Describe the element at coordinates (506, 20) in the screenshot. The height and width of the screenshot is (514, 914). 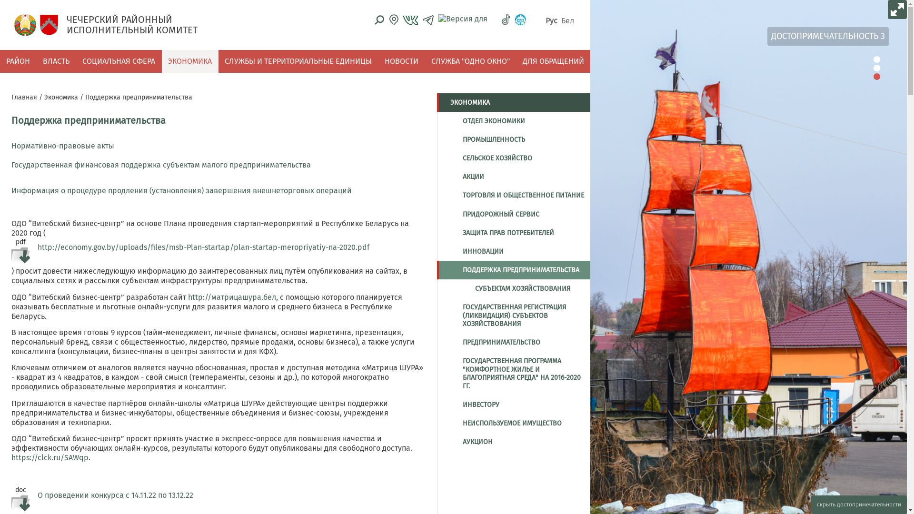
I see `Tiktok` at that location.